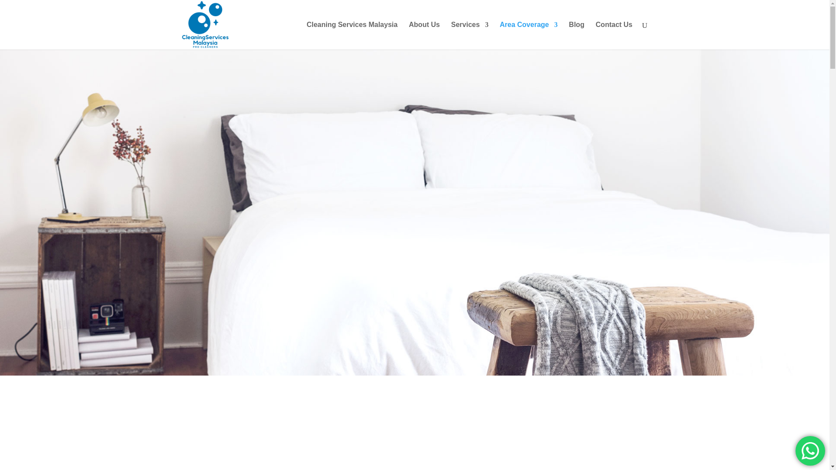 This screenshot has width=836, height=470. Describe the element at coordinates (352, 36) in the screenshot. I see `Cleaning Services Malaysia` at that location.